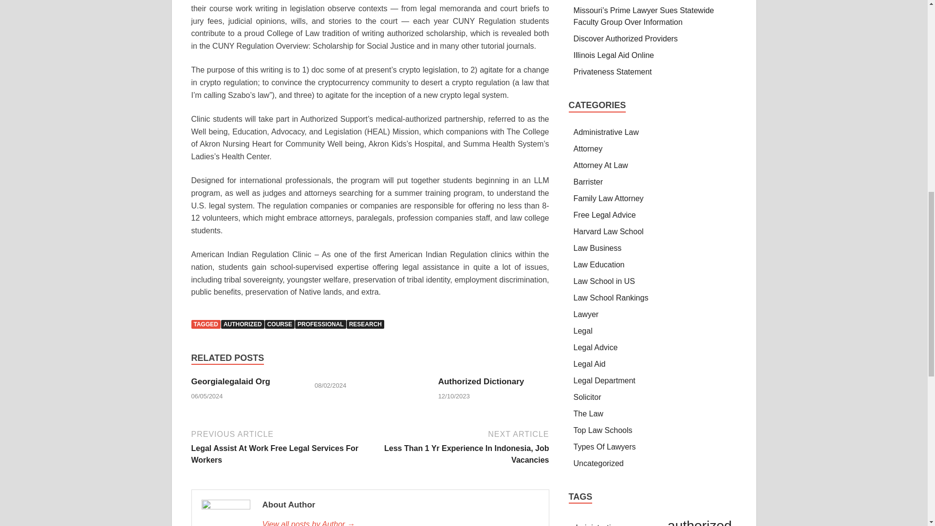 The height and width of the screenshot is (526, 935). Describe the element at coordinates (230, 381) in the screenshot. I see `Georgialegalaid Org` at that location.